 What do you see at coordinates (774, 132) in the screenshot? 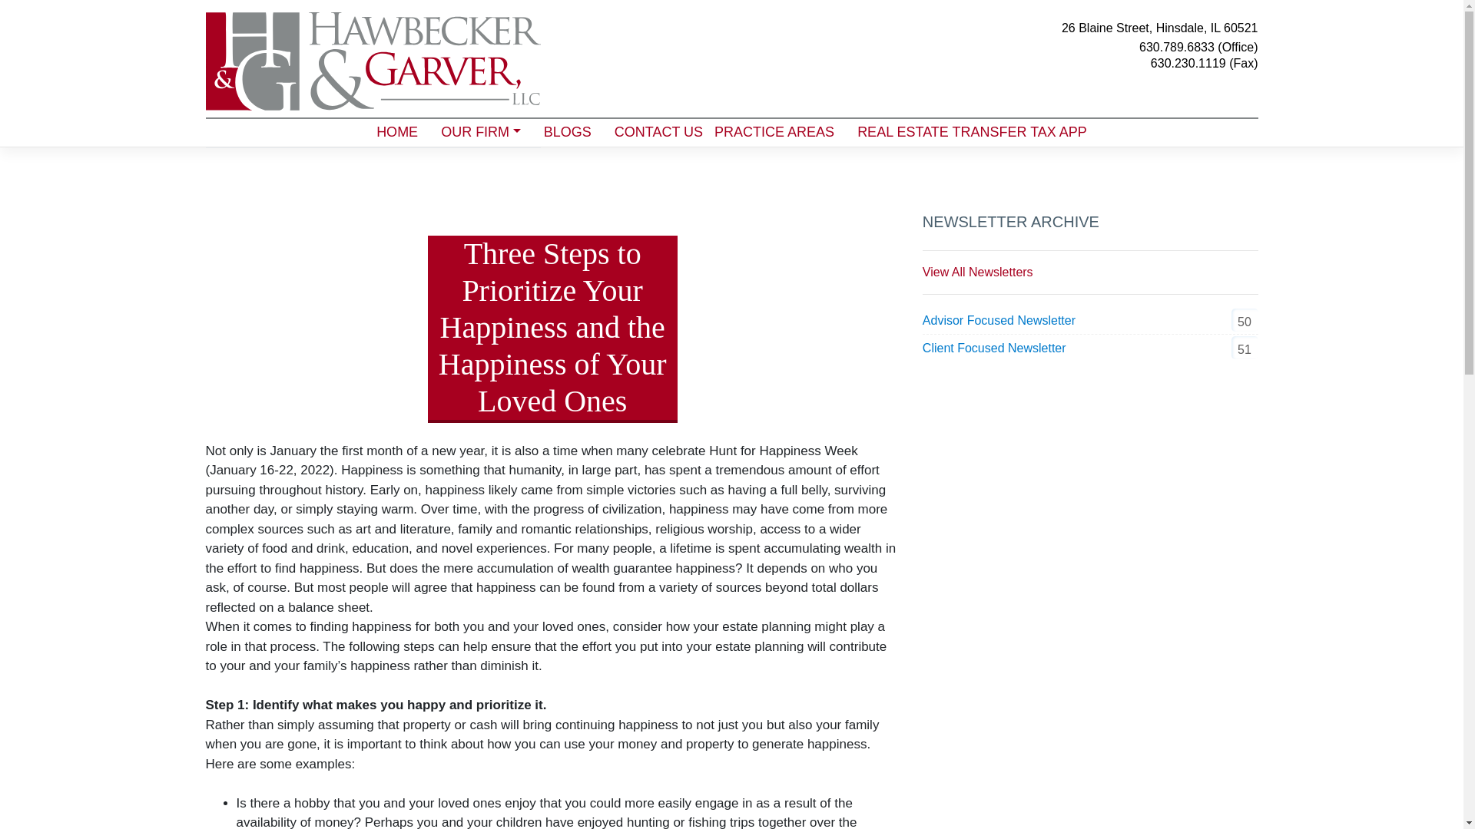
I see `Practice Areas` at bounding box center [774, 132].